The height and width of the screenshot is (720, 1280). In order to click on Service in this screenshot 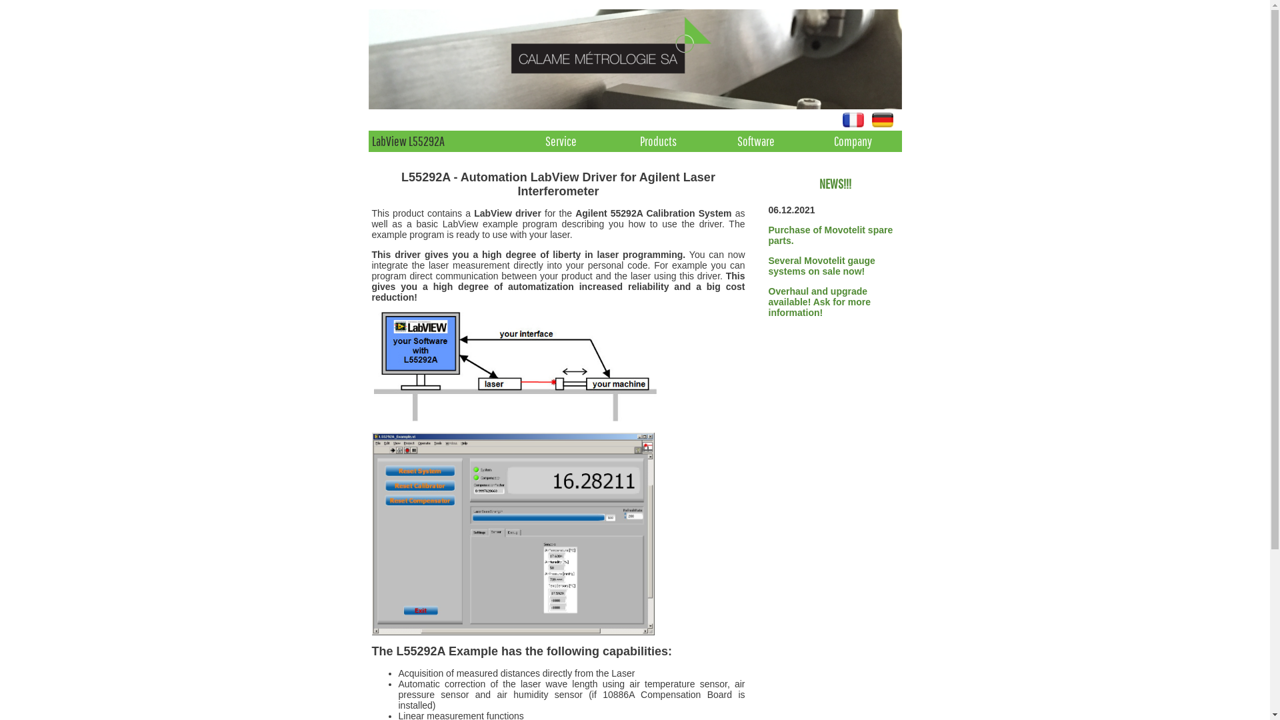, I will do `click(561, 141)`.